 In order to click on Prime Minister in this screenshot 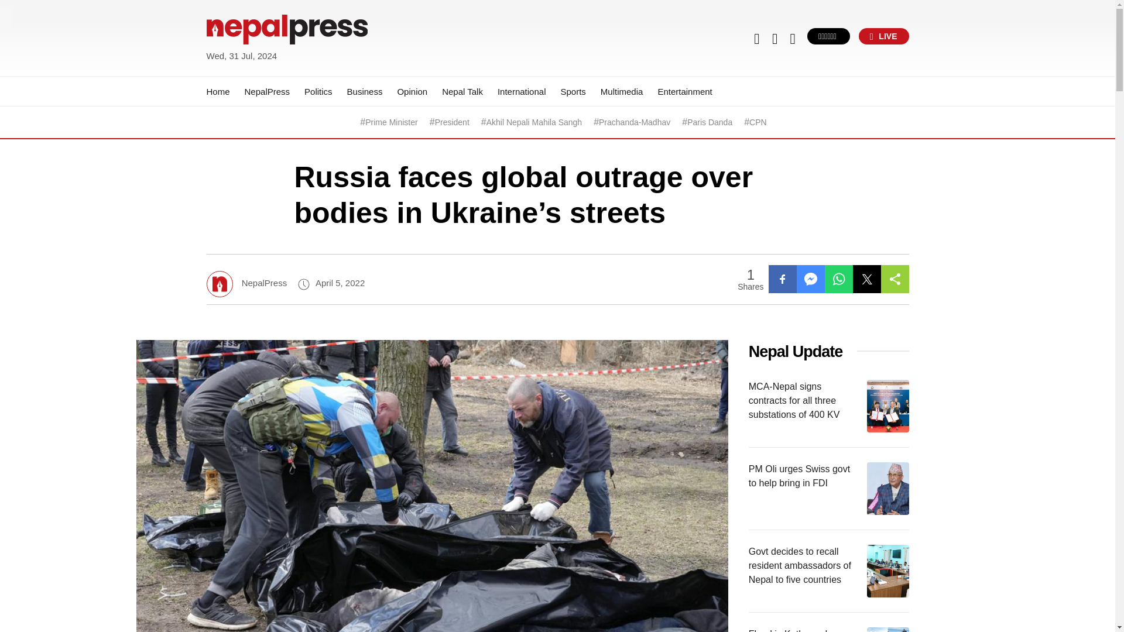, I will do `click(391, 122)`.